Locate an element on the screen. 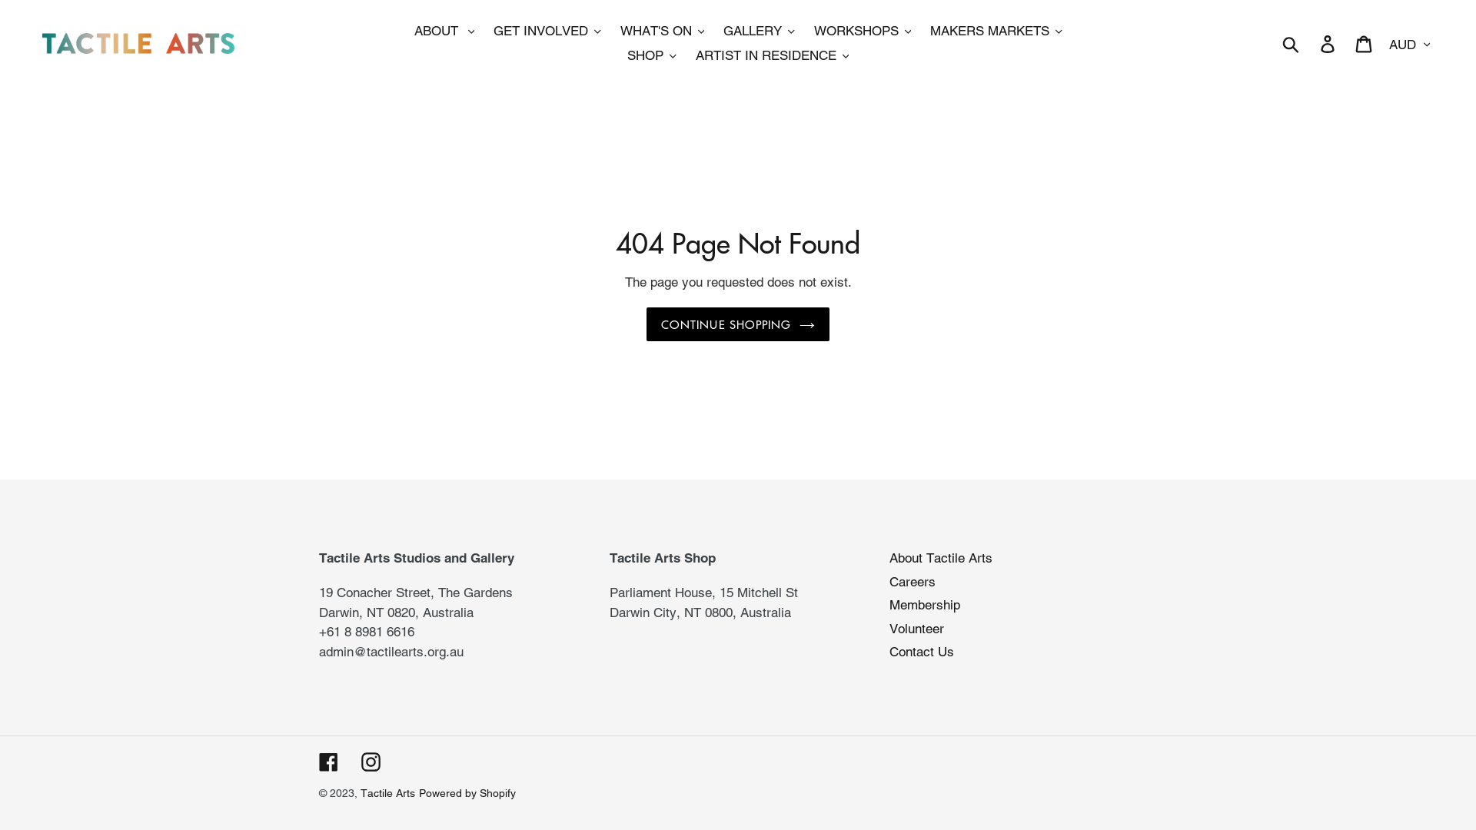 The image size is (1476, 830). Log in is located at coordinates (1328, 44).